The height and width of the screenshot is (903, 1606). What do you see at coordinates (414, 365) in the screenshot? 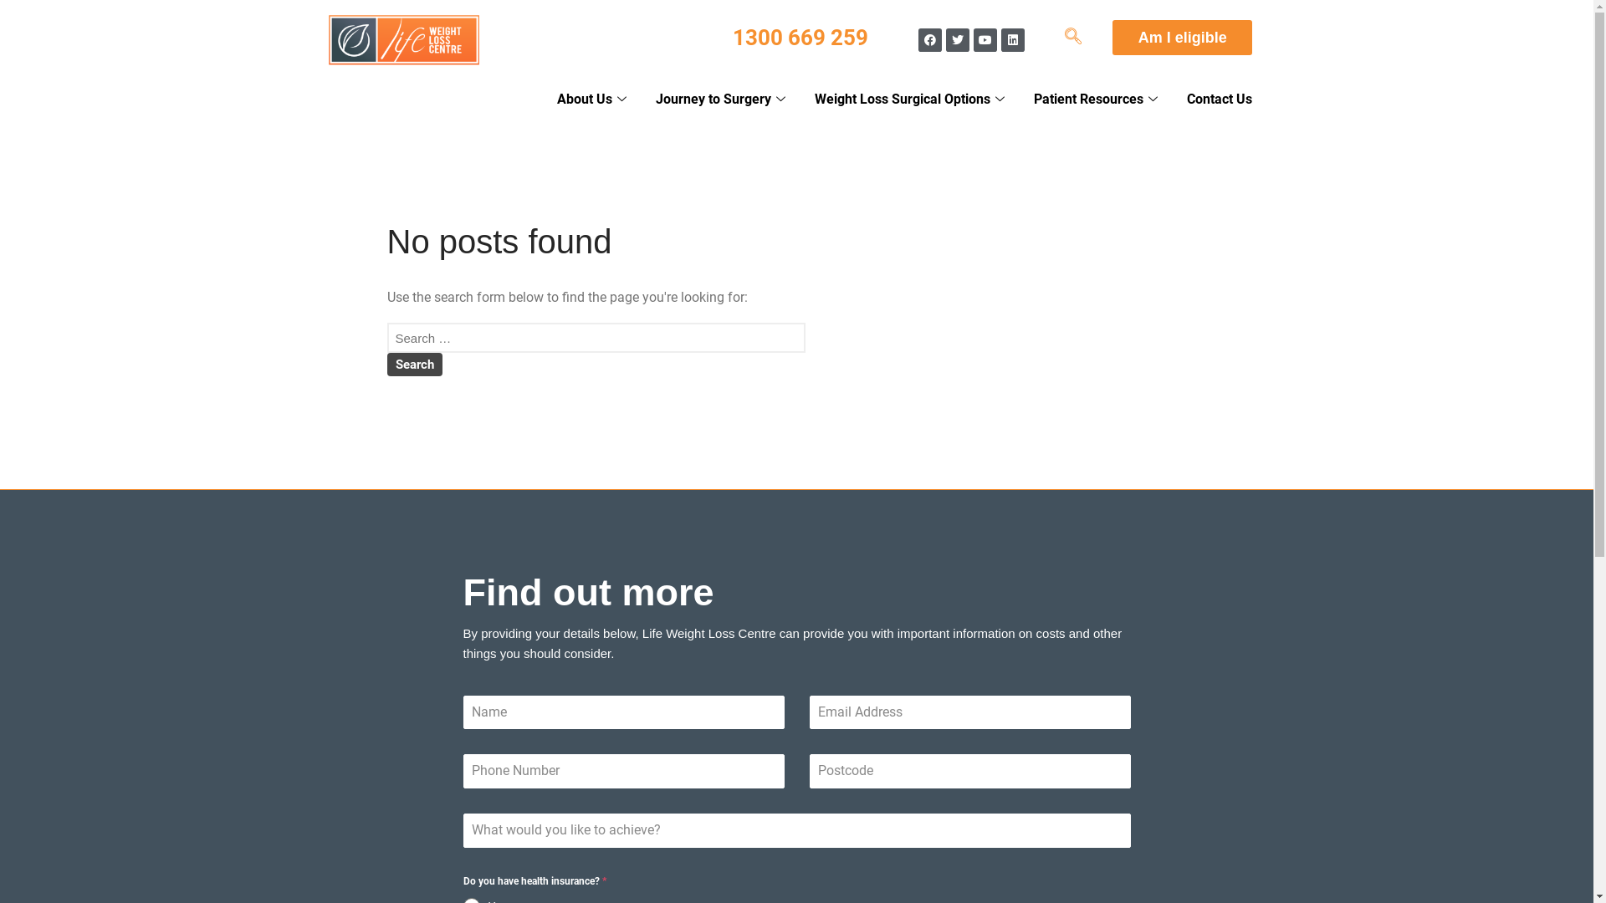
I see `Search` at bounding box center [414, 365].